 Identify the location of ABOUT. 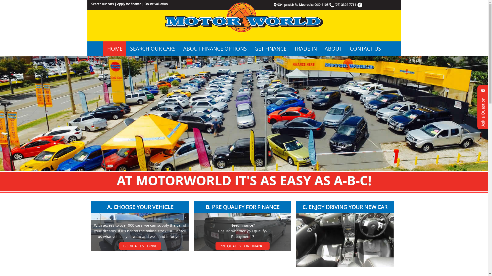
(333, 49).